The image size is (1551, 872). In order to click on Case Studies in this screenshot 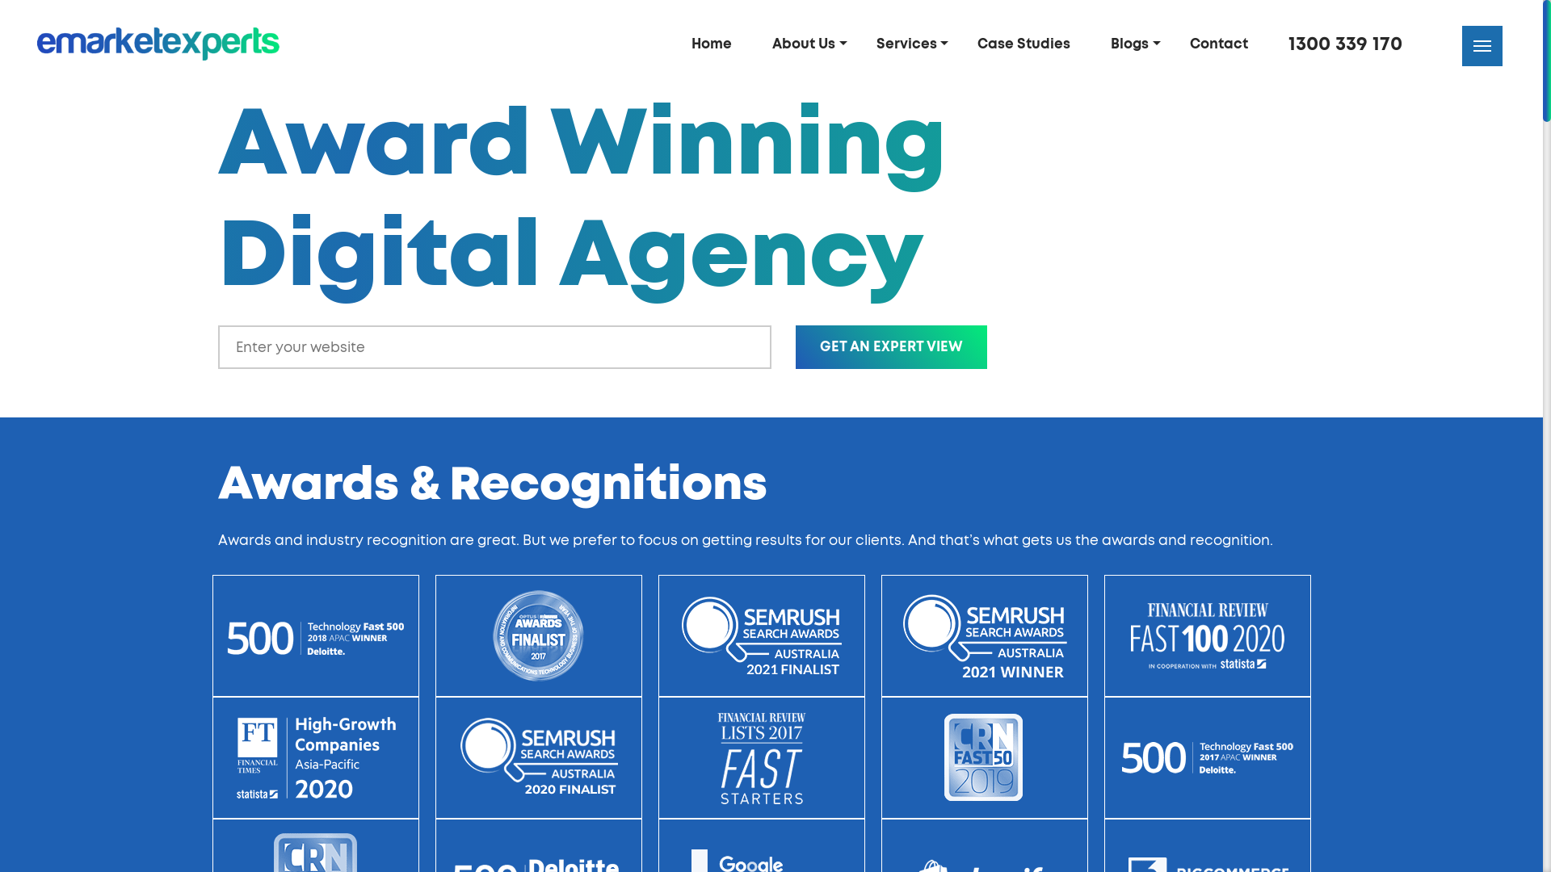, I will do `click(1029, 44)`.